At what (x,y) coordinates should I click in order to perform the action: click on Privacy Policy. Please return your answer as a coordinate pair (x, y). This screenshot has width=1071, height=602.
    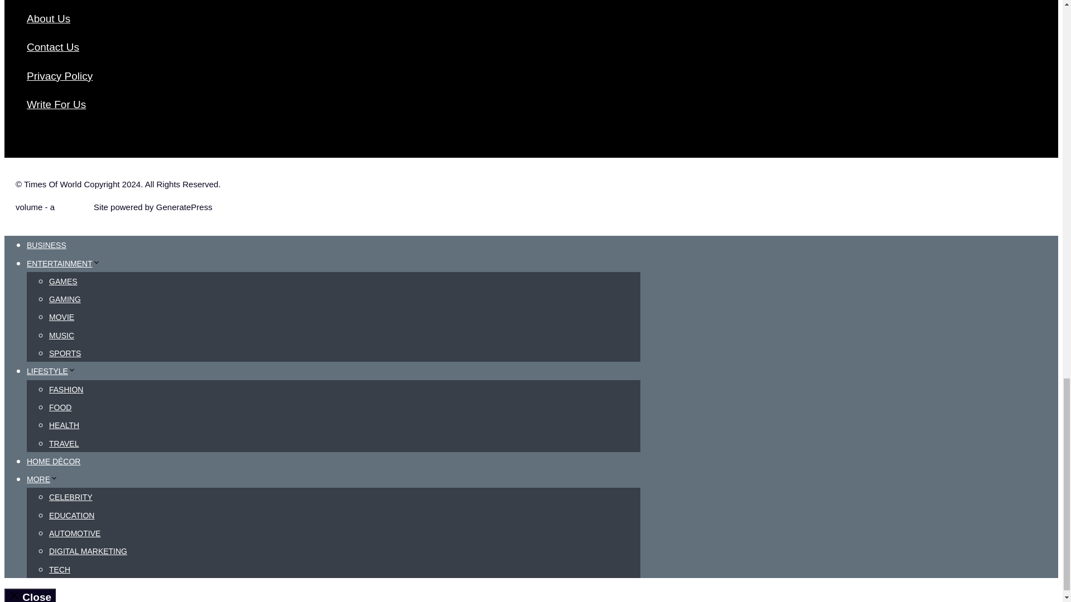
    Looking at the image, I should click on (59, 76).